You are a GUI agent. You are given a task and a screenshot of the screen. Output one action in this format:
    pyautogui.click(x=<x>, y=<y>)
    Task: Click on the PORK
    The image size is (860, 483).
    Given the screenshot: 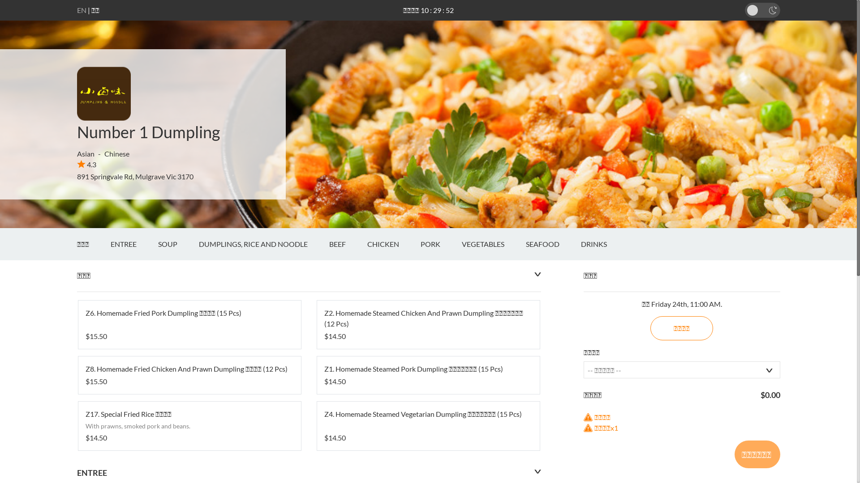 What is the action you would take?
    pyautogui.click(x=441, y=244)
    